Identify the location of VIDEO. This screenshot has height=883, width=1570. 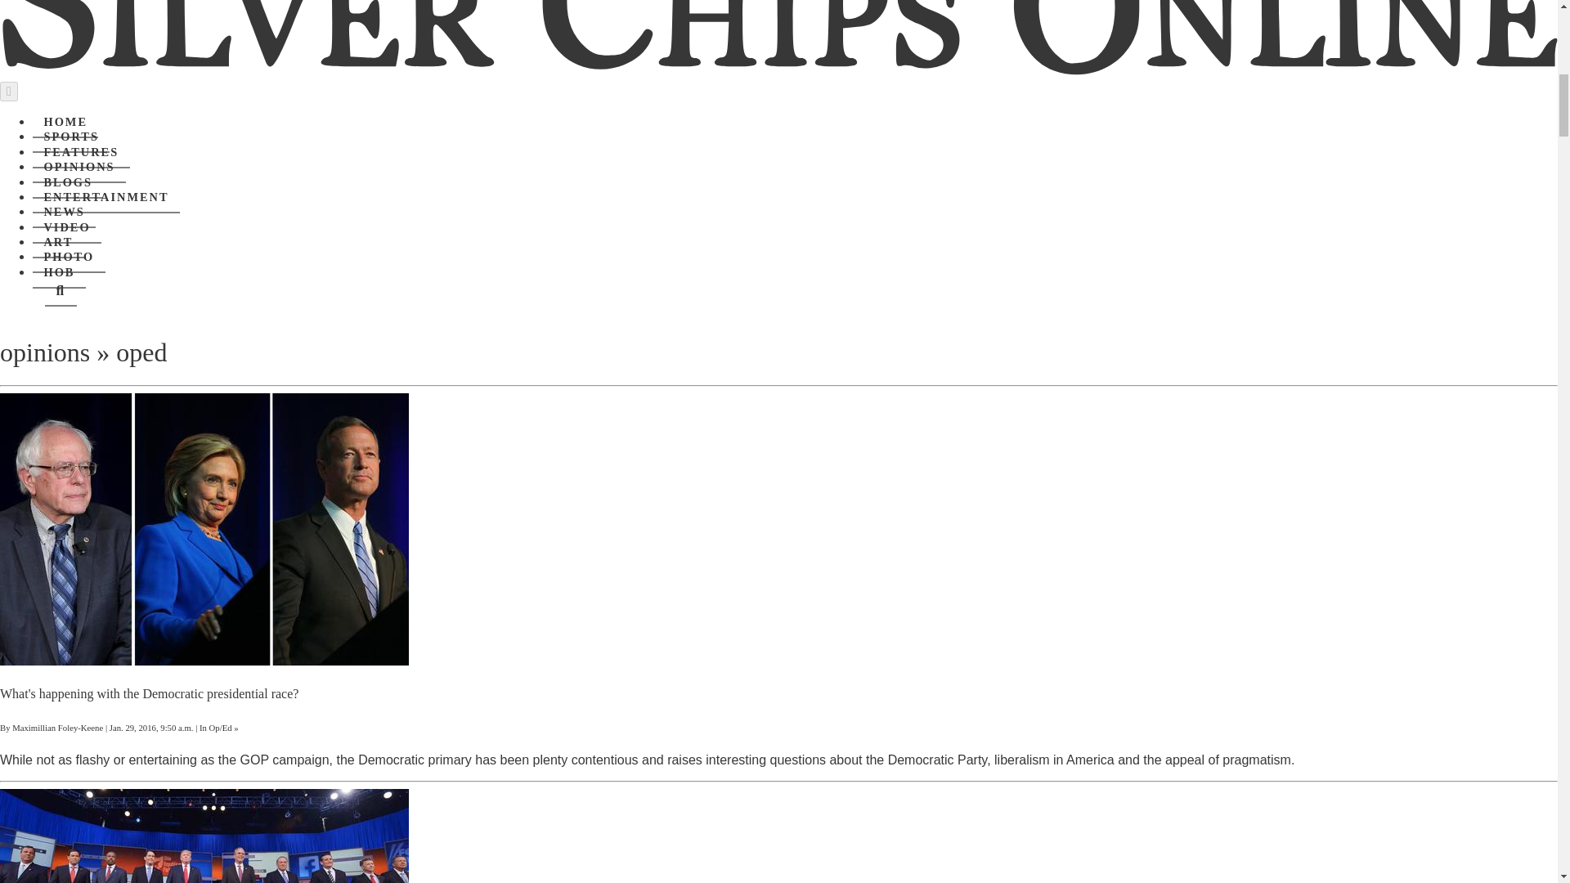
(67, 228).